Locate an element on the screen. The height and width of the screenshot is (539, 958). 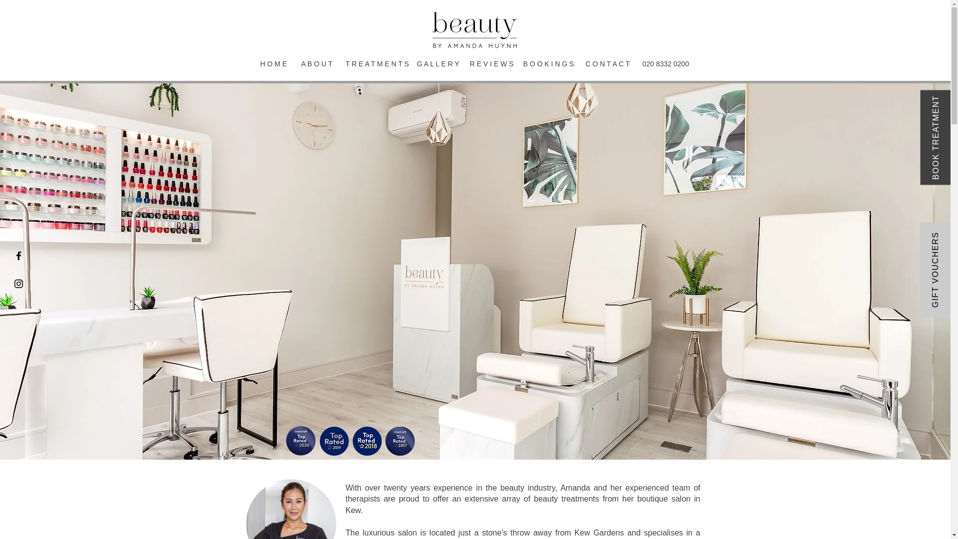
A B O U T is located at coordinates (315, 64).